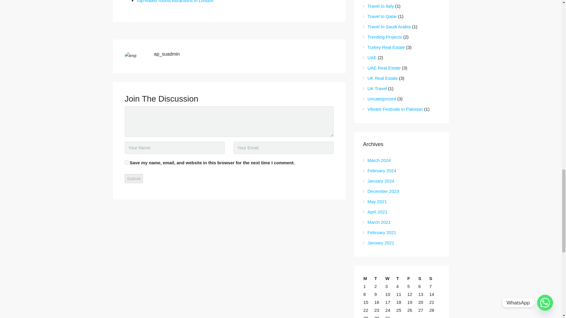  Describe the element at coordinates (390, 279) in the screenshot. I see `Wednesday` at that location.